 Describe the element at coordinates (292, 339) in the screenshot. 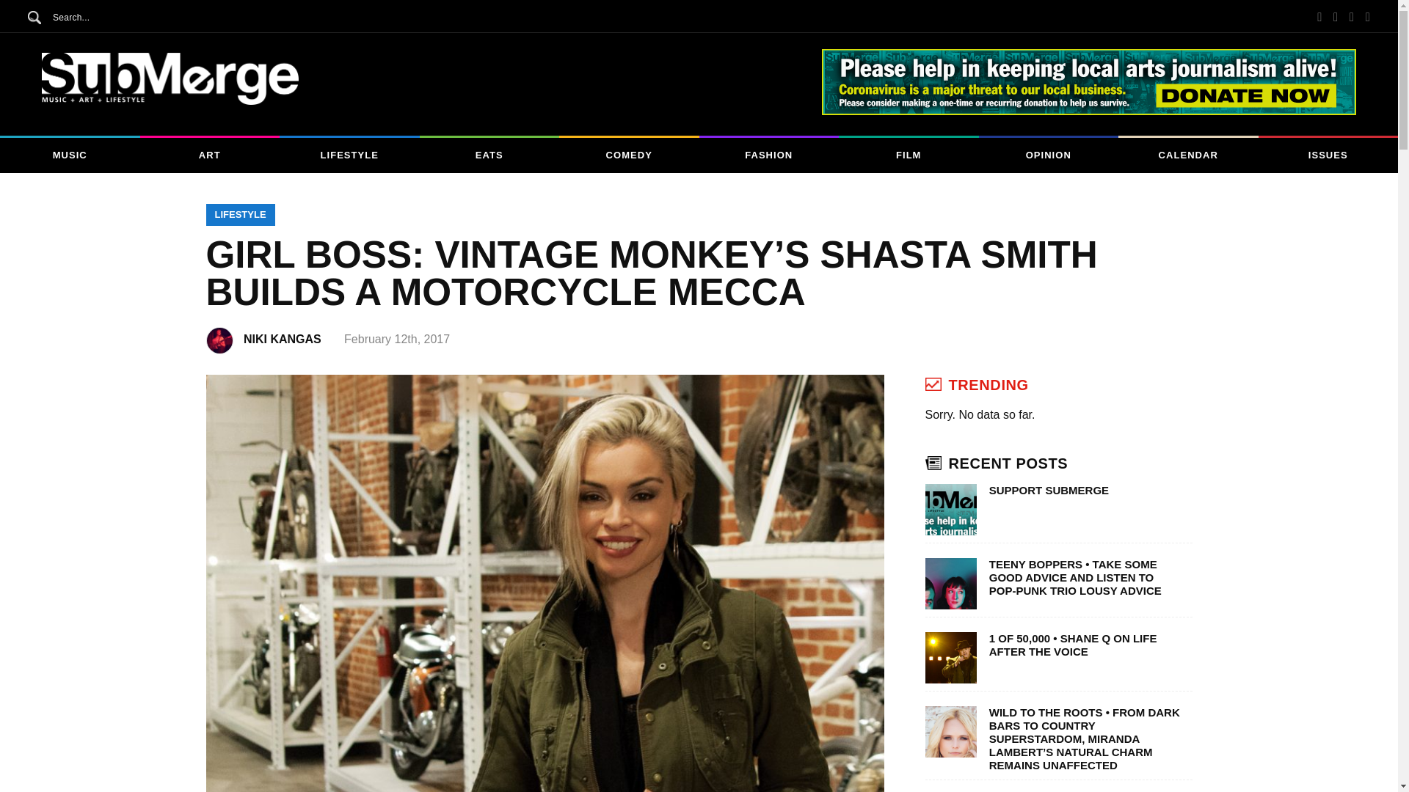

I see `NIKI KANGAS` at that location.